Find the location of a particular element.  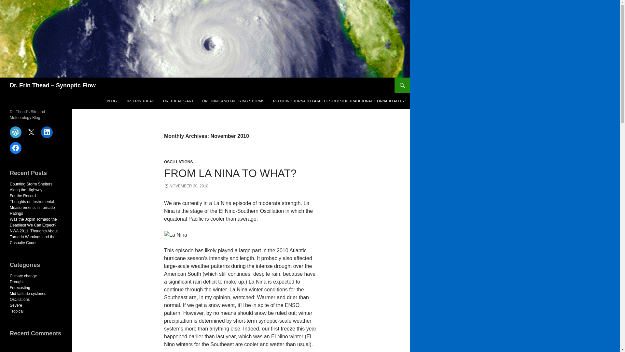

Thoughts on Instrumental Measurements in Tornado Ratings is located at coordinates (32, 208).